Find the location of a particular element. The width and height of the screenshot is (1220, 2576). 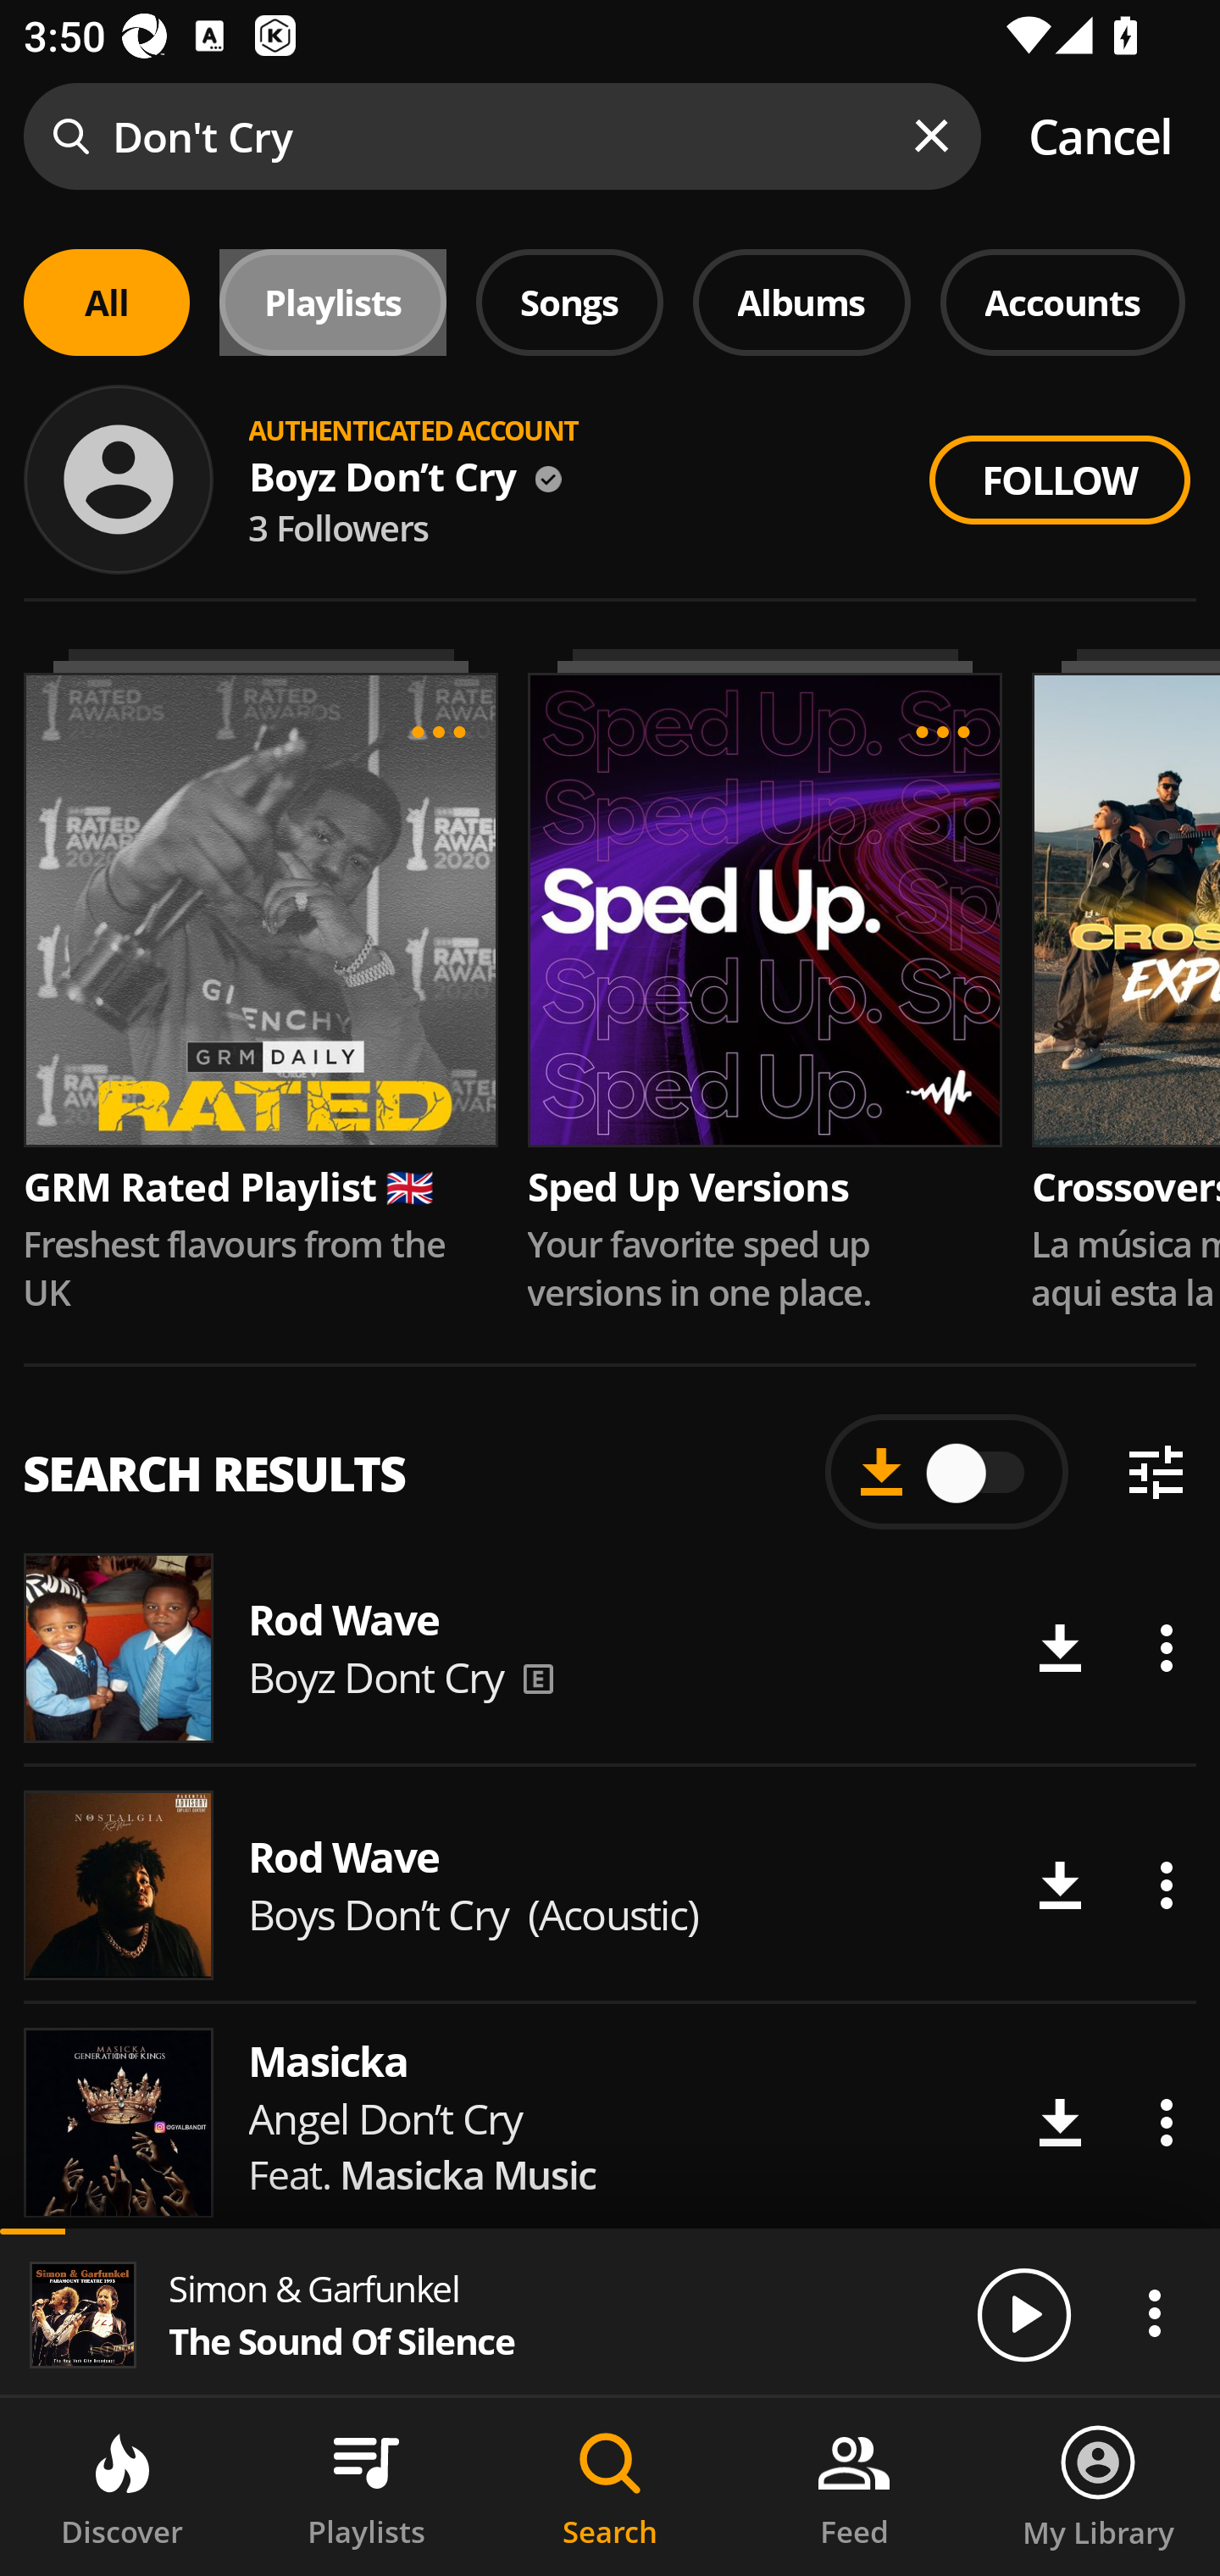

Songs is located at coordinates (569, 302).